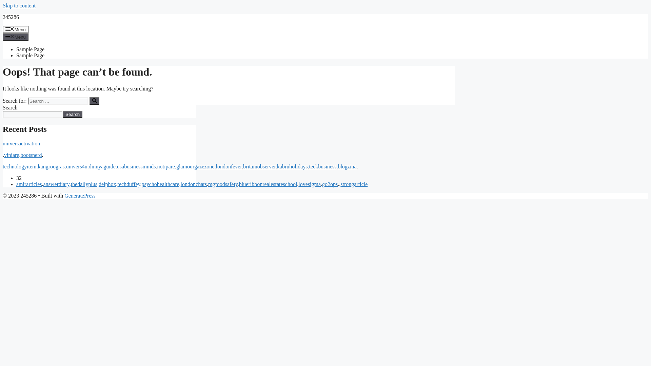 The width and height of the screenshot is (651, 366). What do you see at coordinates (21, 144) in the screenshot?
I see `universactivation` at bounding box center [21, 144].